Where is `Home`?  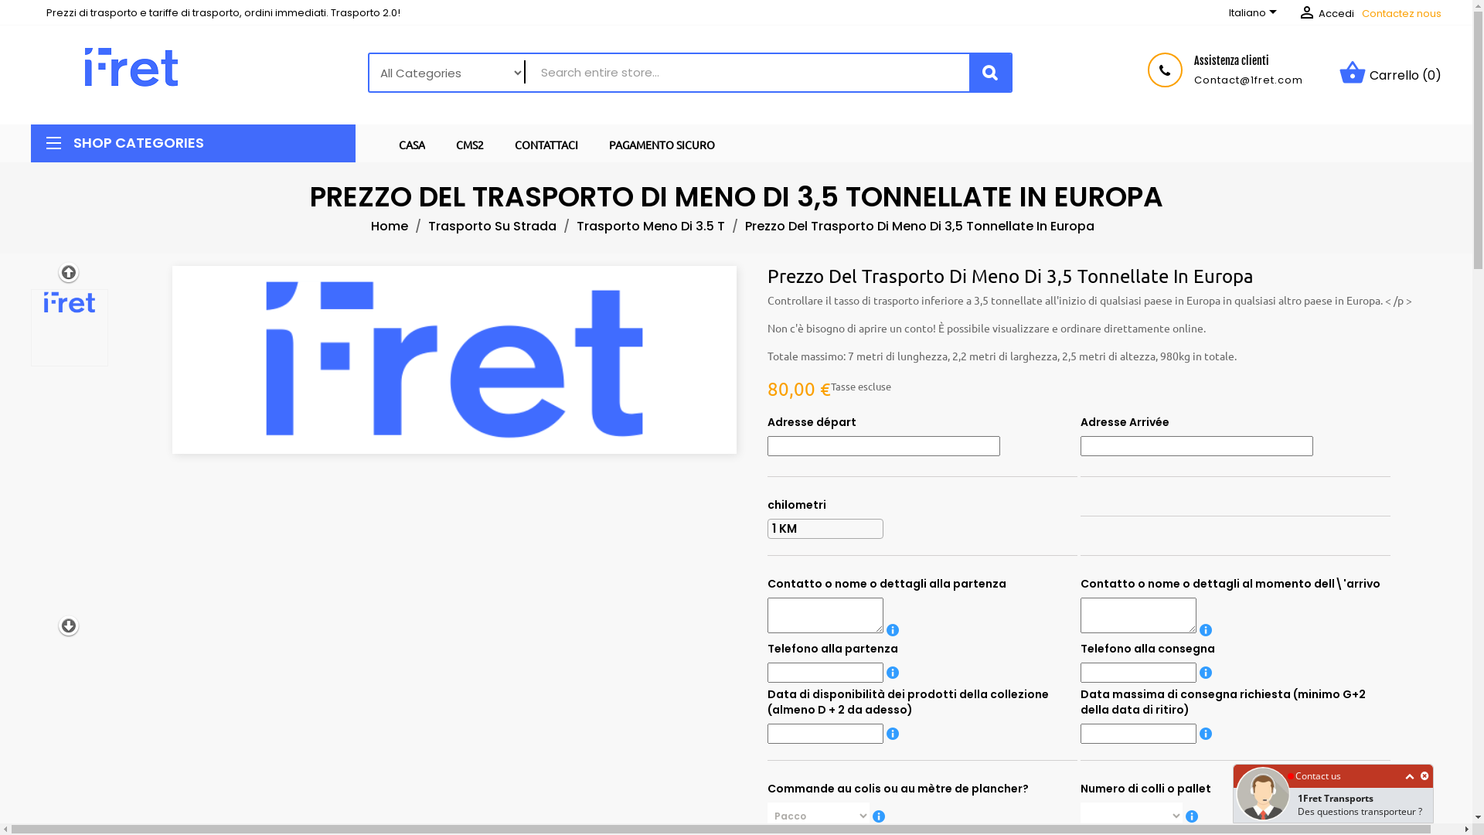
Home is located at coordinates (391, 226).